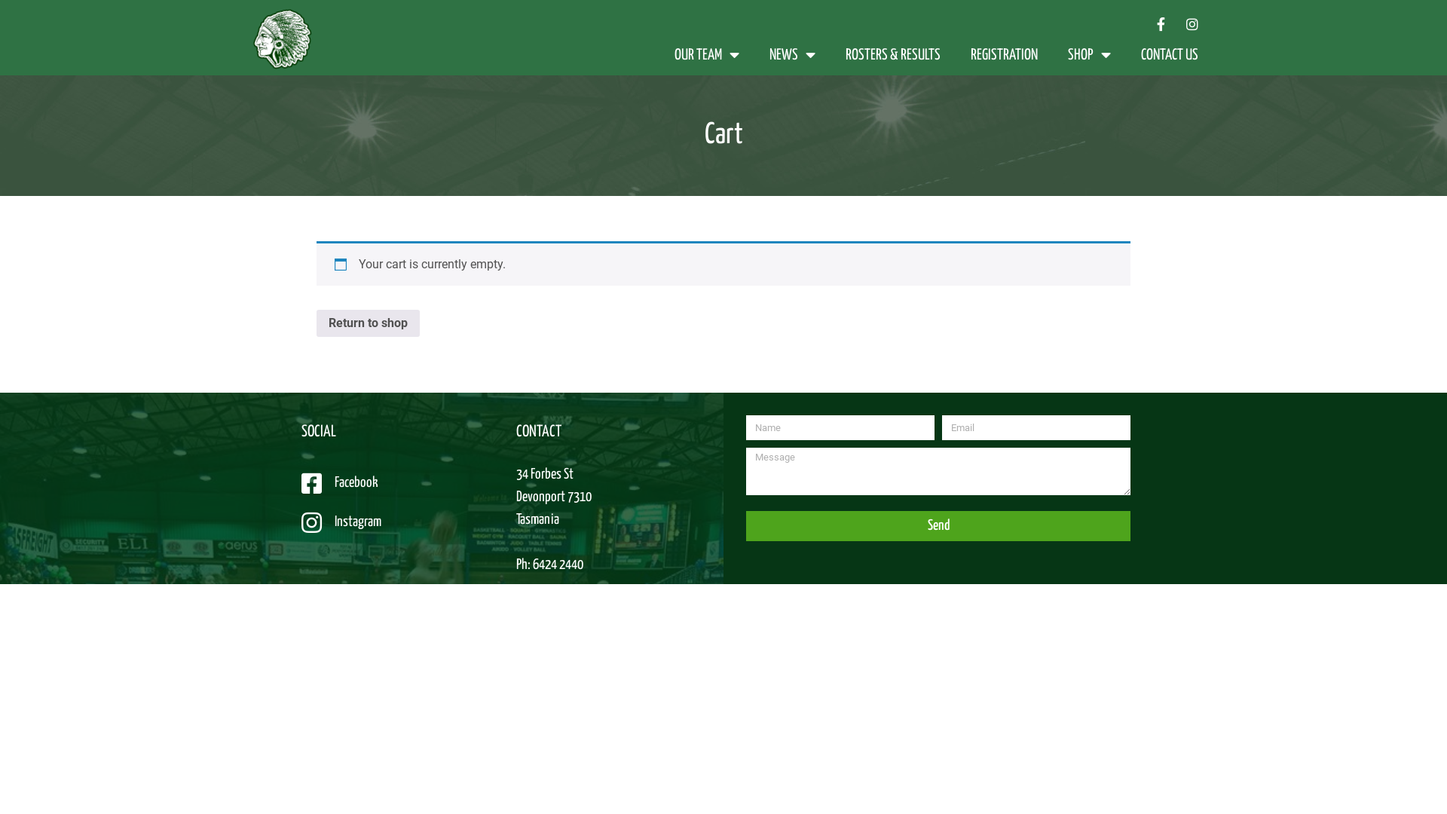  I want to click on Return to shop, so click(368, 323).